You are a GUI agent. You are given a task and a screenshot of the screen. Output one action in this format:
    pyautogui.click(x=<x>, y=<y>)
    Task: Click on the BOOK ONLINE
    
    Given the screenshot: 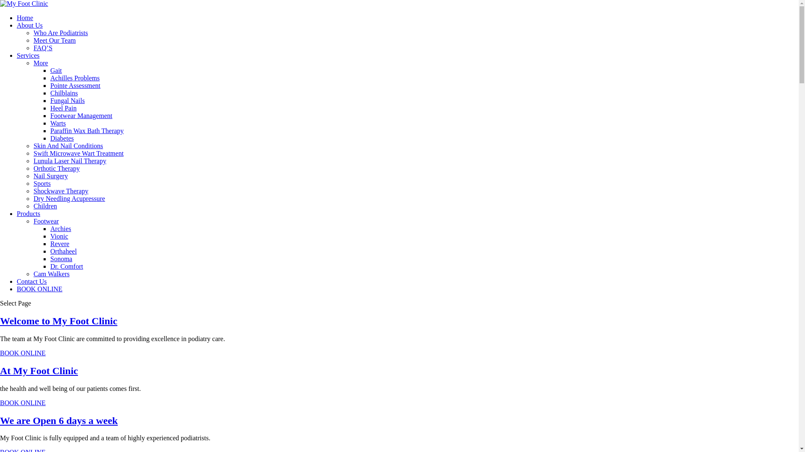 What is the action you would take?
    pyautogui.click(x=23, y=403)
    